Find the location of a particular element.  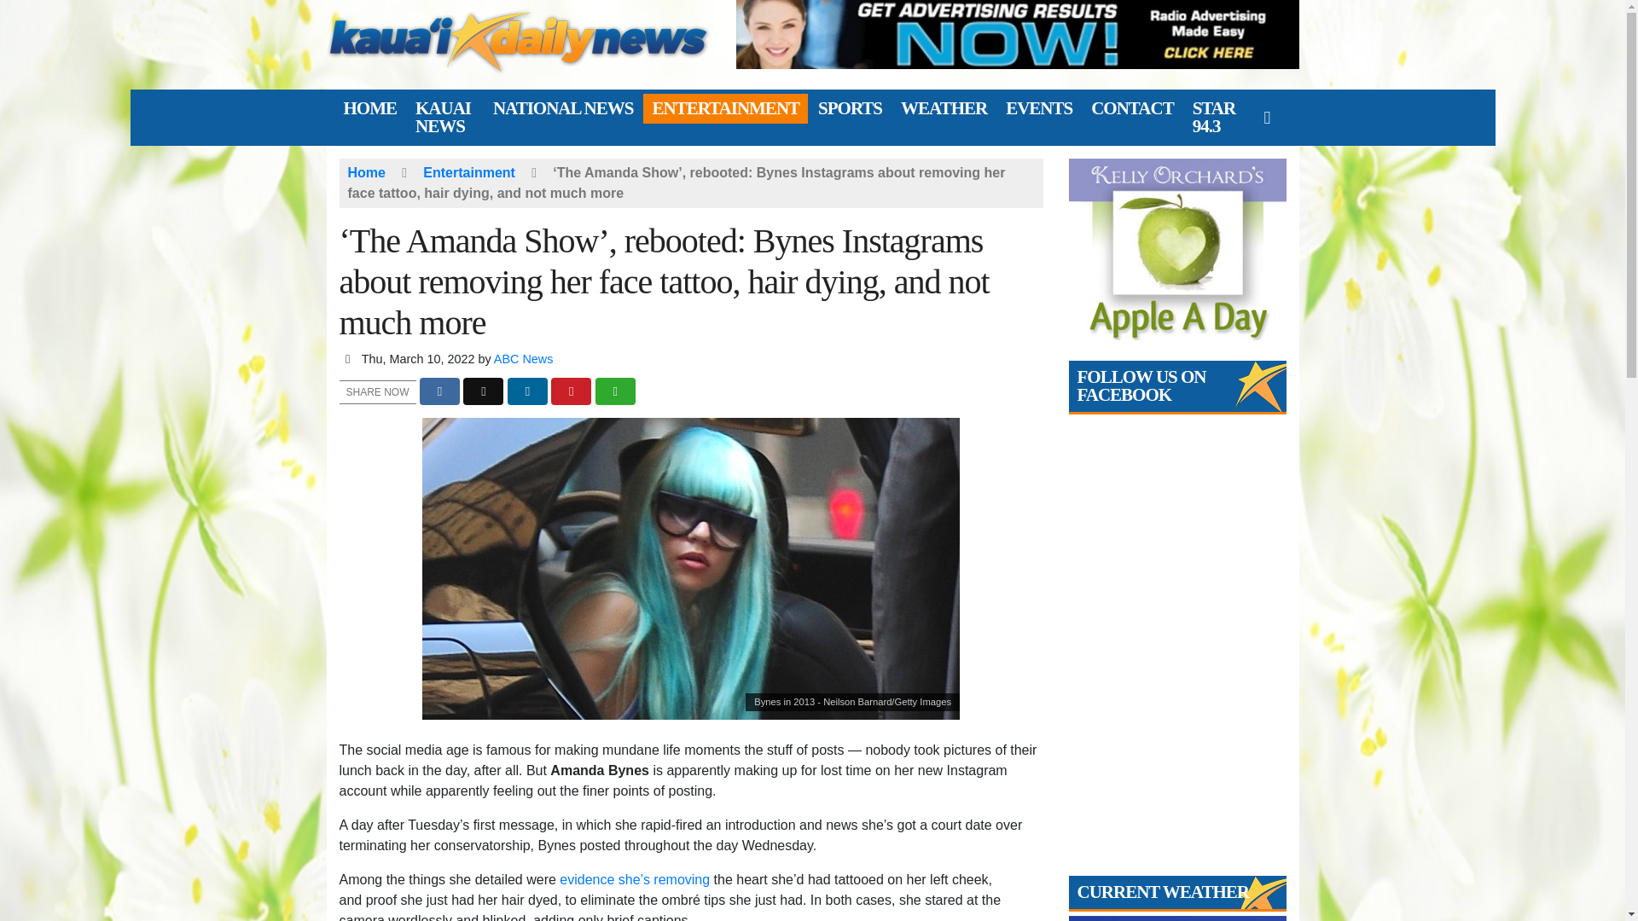

Share to X is located at coordinates (483, 391).